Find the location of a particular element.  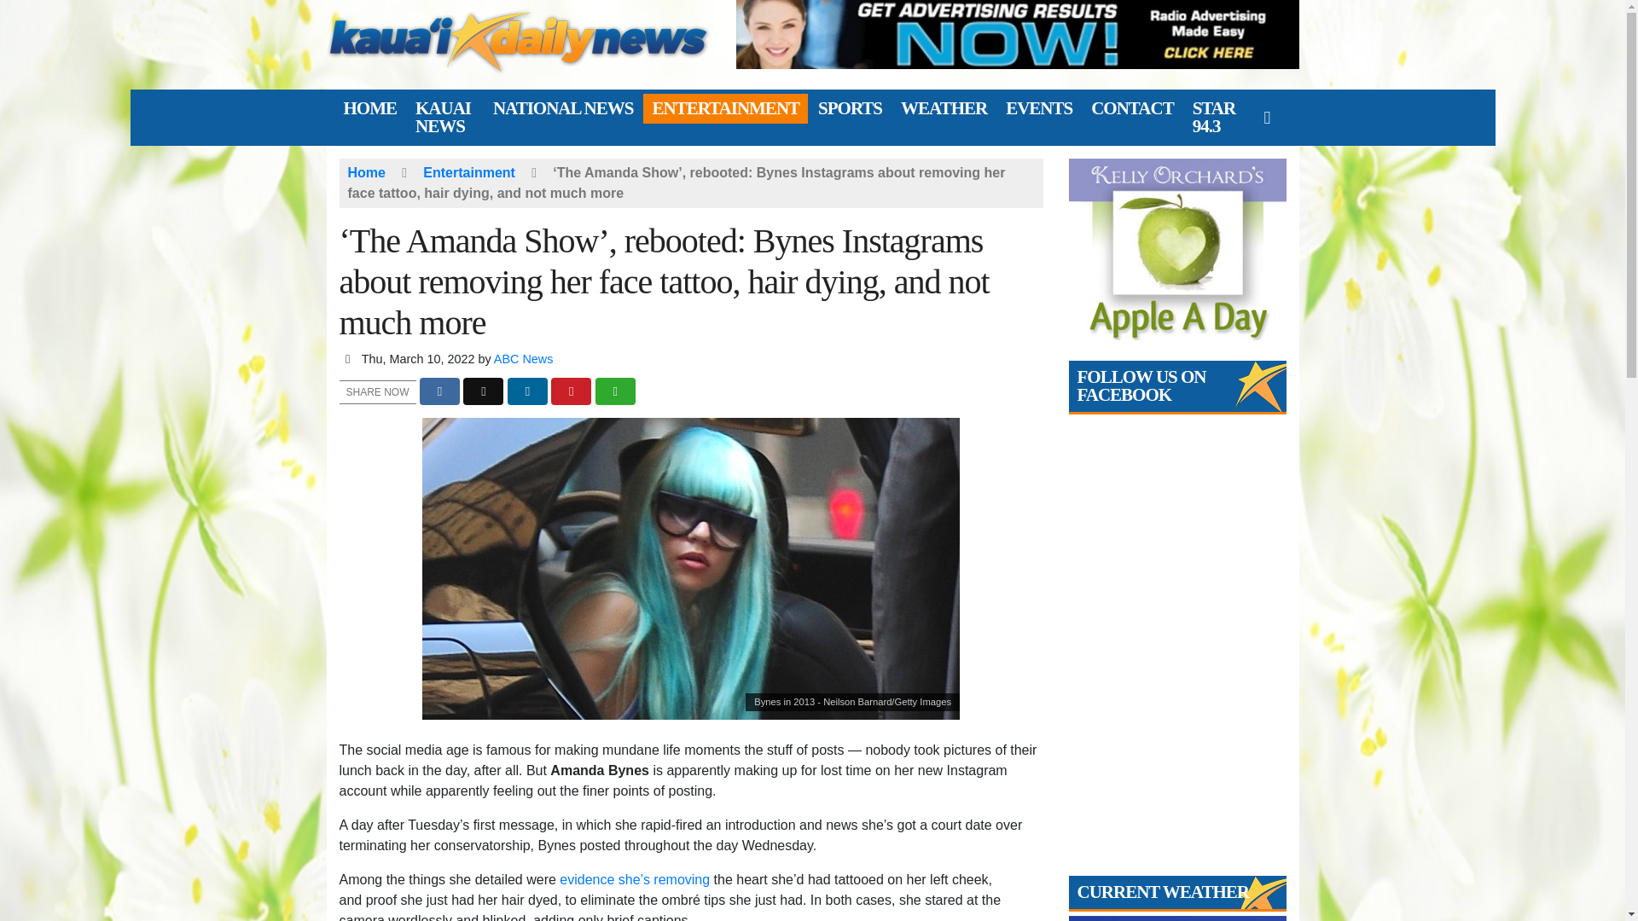

Share to X is located at coordinates (483, 391).